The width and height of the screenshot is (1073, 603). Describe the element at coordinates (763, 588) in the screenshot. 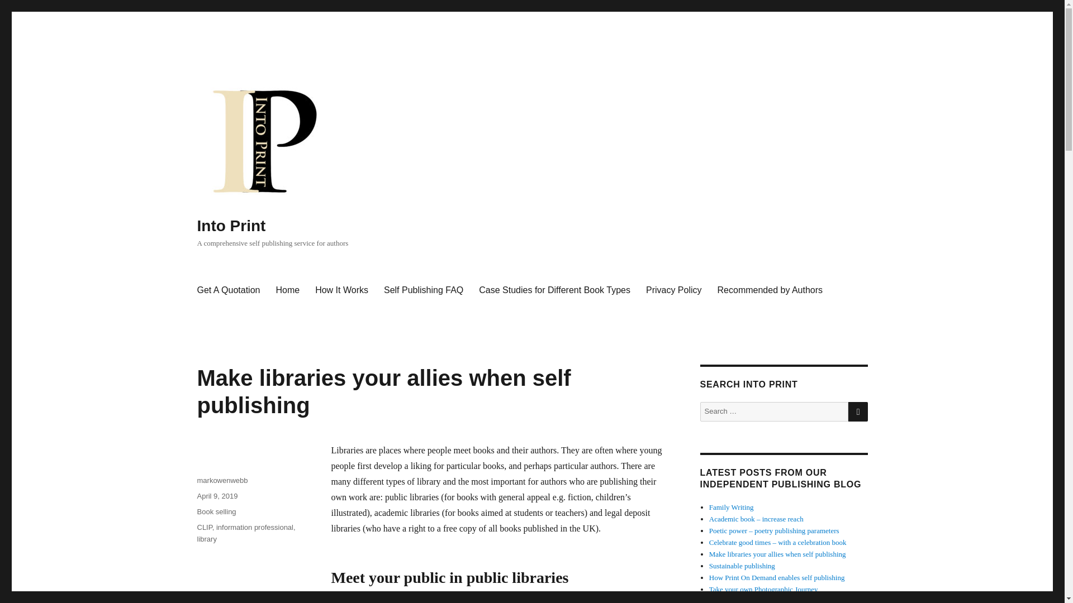

I see `Take your own Photographic Journey` at that location.